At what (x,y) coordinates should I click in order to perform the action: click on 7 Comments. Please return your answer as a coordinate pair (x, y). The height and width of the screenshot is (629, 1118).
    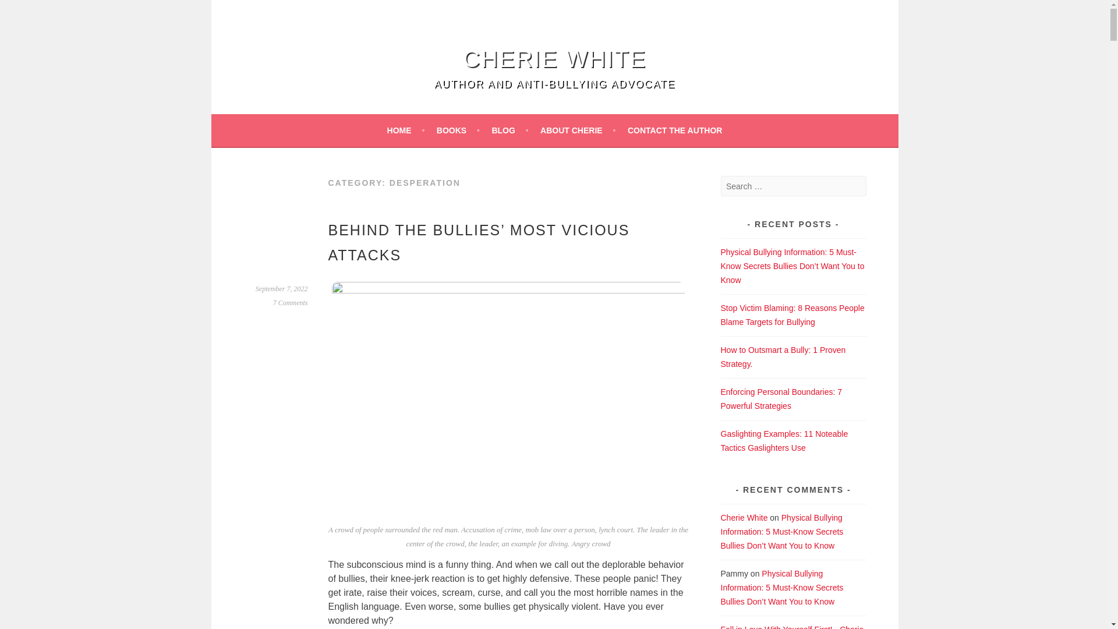
    Looking at the image, I should click on (290, 303).